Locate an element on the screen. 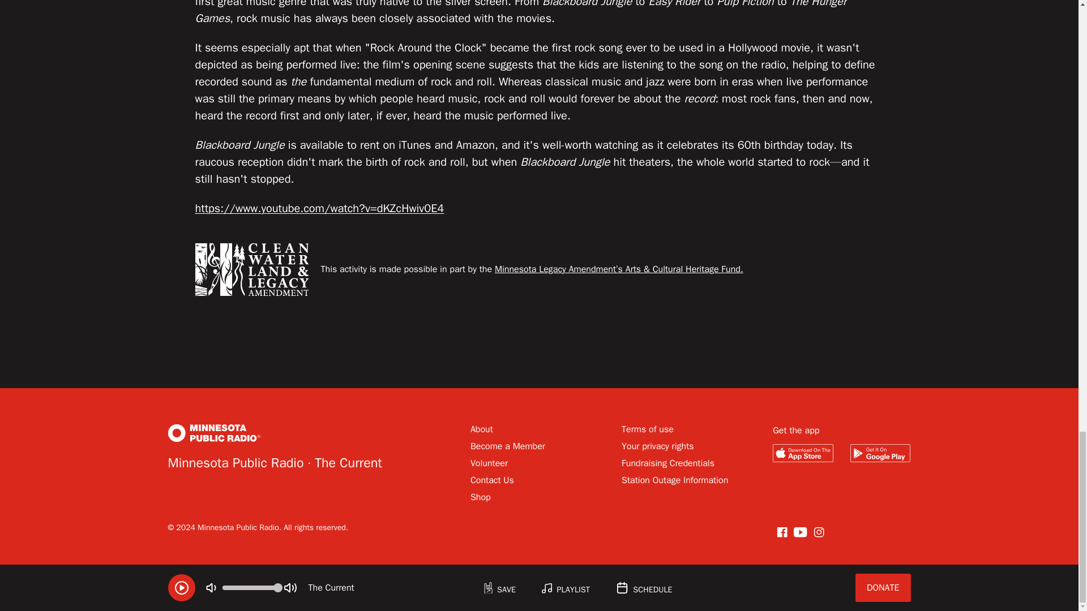 This screenshot has height=611, width=1087. Contact Us is located at coordinates (493, 480).